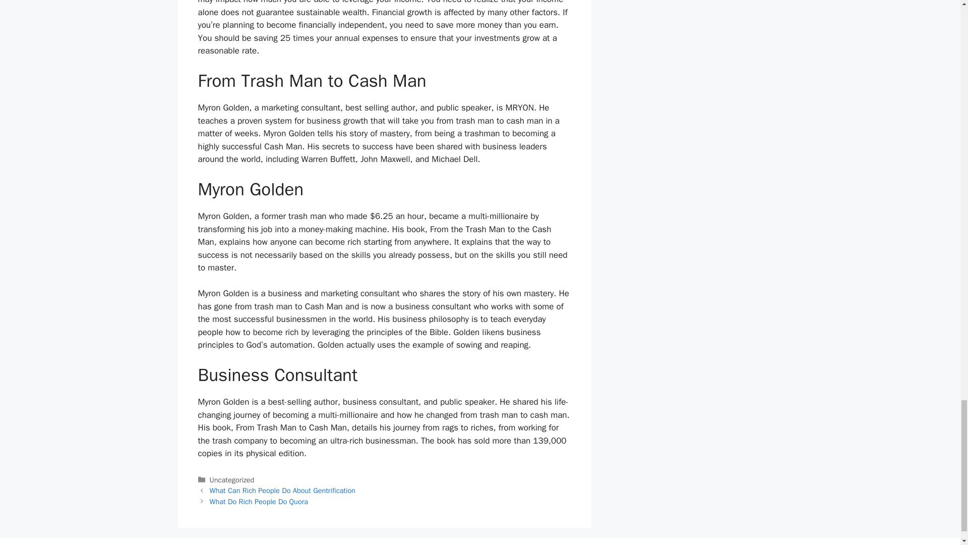 This screenshot has height=545, width=968. I want to click on What Can Rich People Do About Gentrification, so click(282, 490).